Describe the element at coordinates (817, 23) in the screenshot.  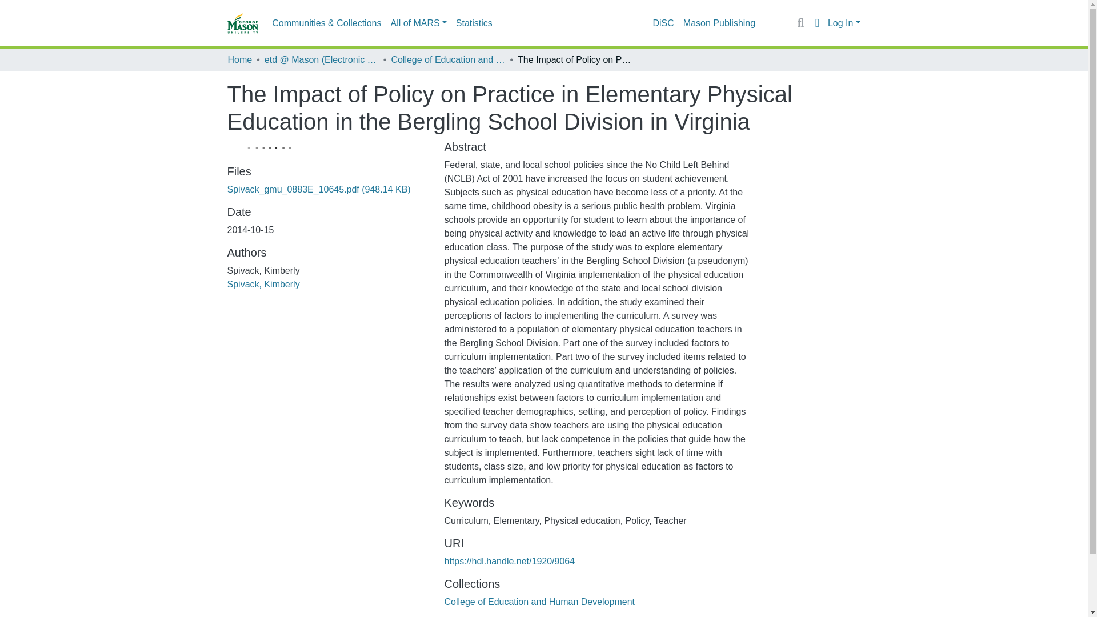
I see `Language switch` at that location.